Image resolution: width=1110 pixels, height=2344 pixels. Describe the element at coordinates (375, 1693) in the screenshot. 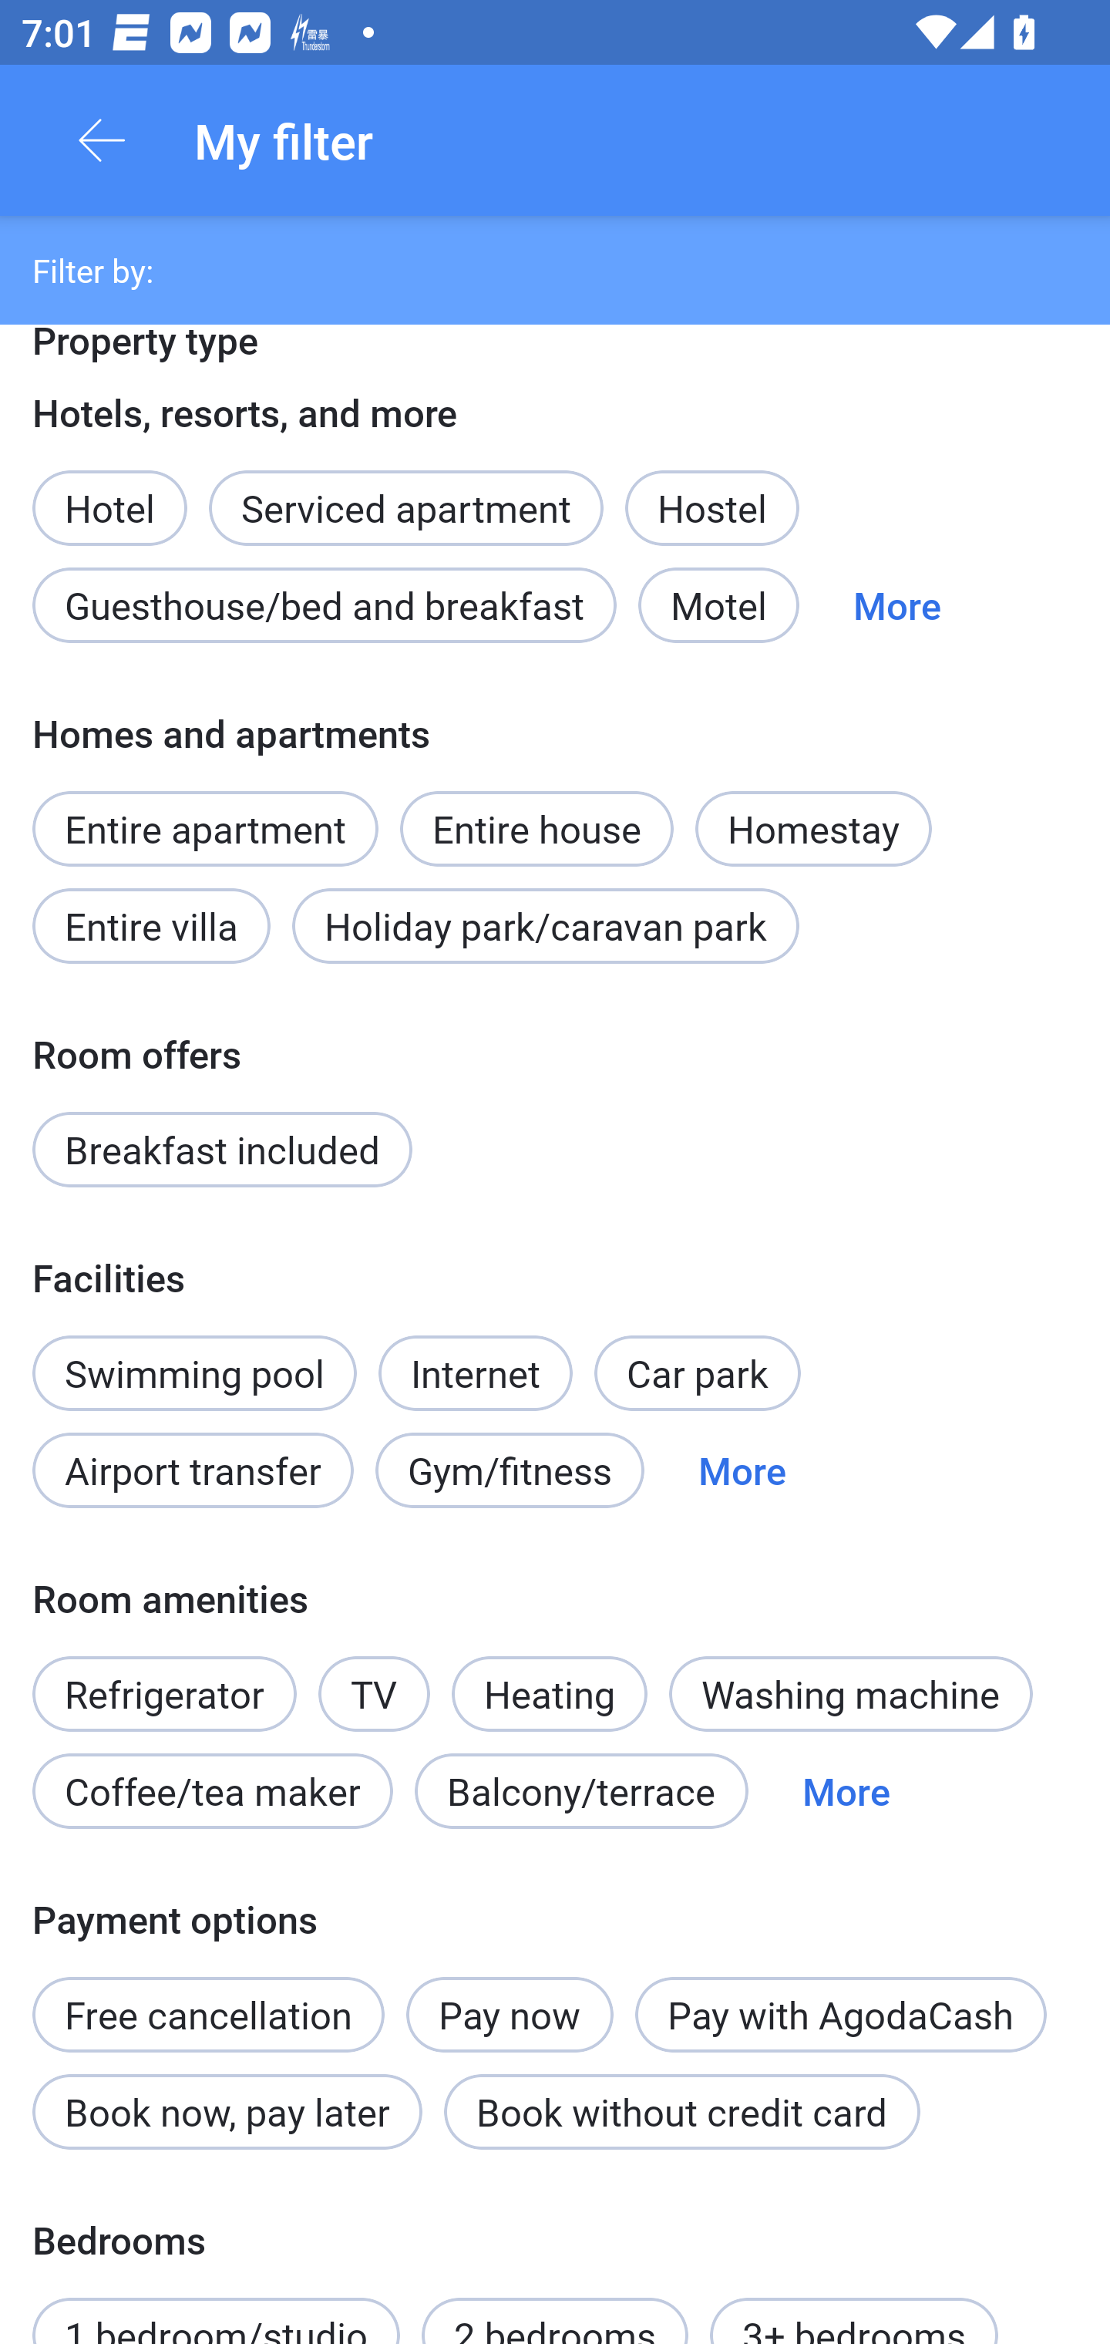

I see `TV` at that location.